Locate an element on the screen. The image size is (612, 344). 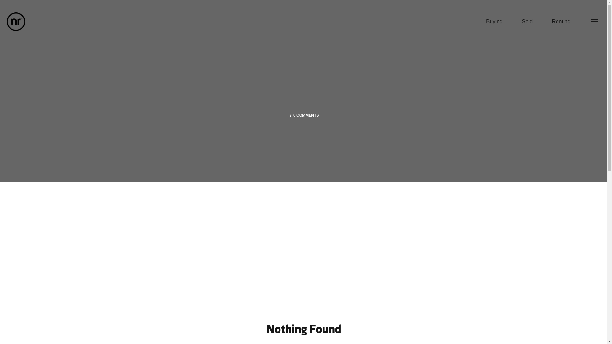
Buying is located at coordinates (494, 22).